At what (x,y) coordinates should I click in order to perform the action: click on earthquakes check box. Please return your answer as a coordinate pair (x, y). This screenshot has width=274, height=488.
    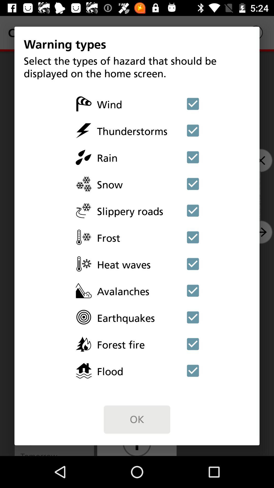
    Looking at the image, I should click on (193, 317).